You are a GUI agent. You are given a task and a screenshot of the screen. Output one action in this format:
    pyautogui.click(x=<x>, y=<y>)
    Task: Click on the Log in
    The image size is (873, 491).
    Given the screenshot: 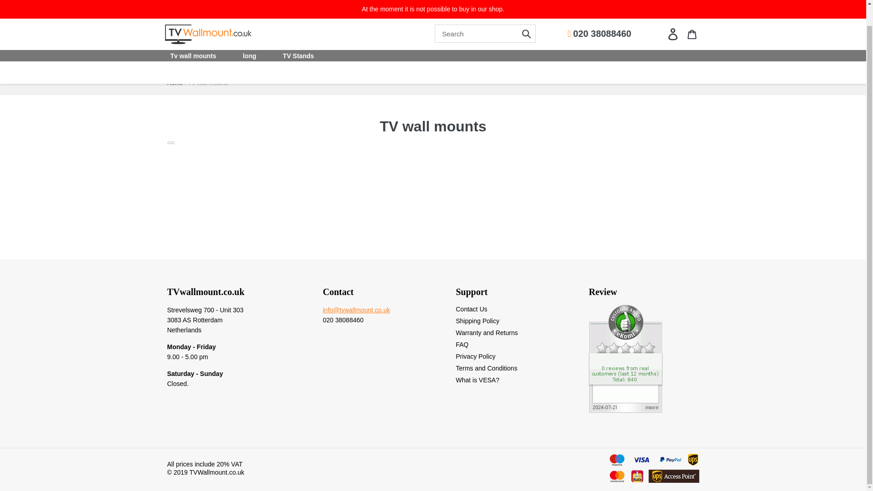 What is the action you would take?
    pyautogui.click(x=672, y=13)
    